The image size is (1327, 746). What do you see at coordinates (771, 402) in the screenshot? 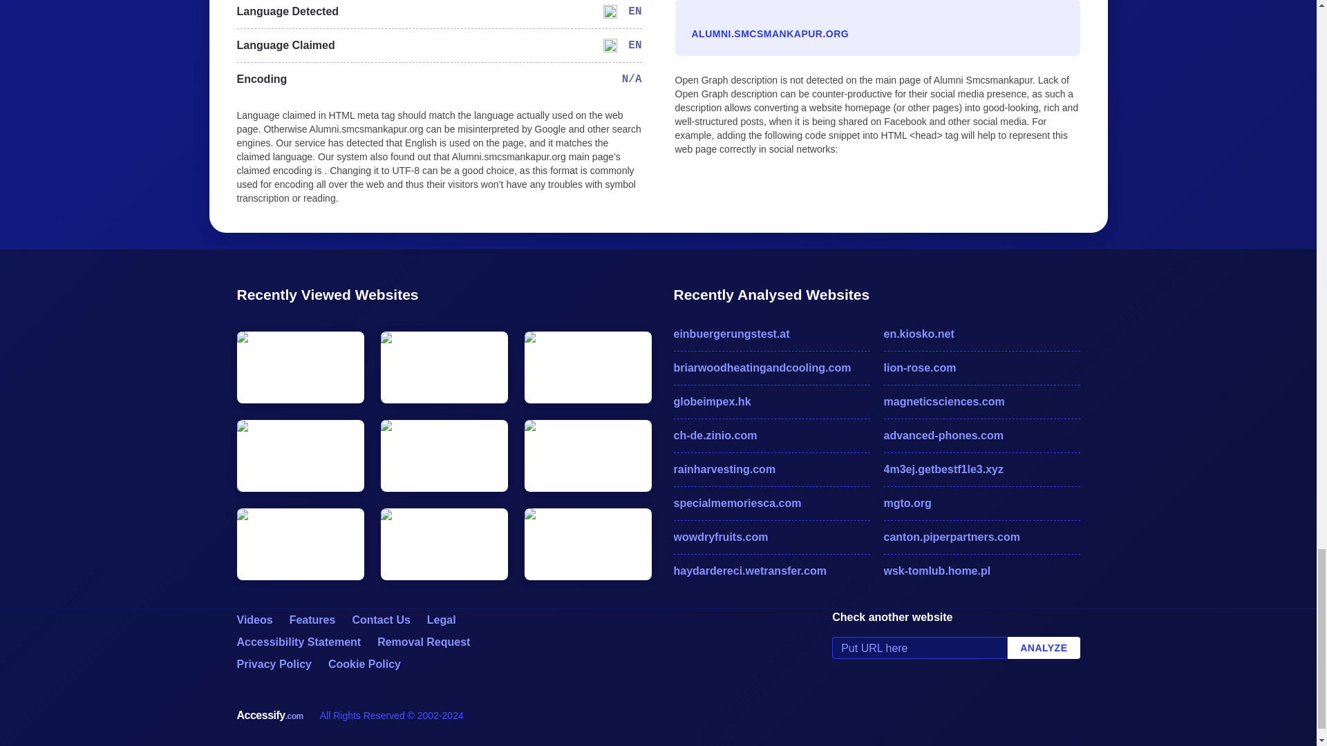
I see `globeimpex.hk` at bounding box center [771, 402].